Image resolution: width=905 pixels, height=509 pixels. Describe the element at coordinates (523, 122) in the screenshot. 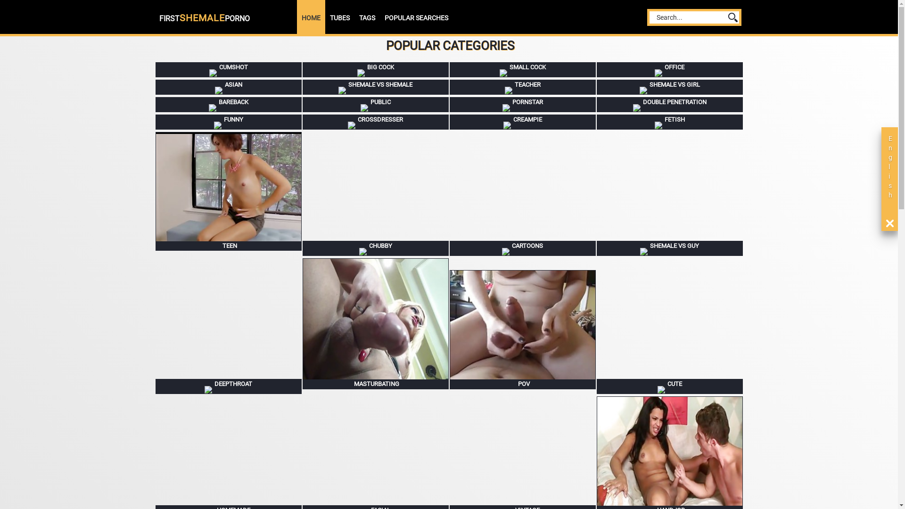

I see `CREAMPIE` at that location.